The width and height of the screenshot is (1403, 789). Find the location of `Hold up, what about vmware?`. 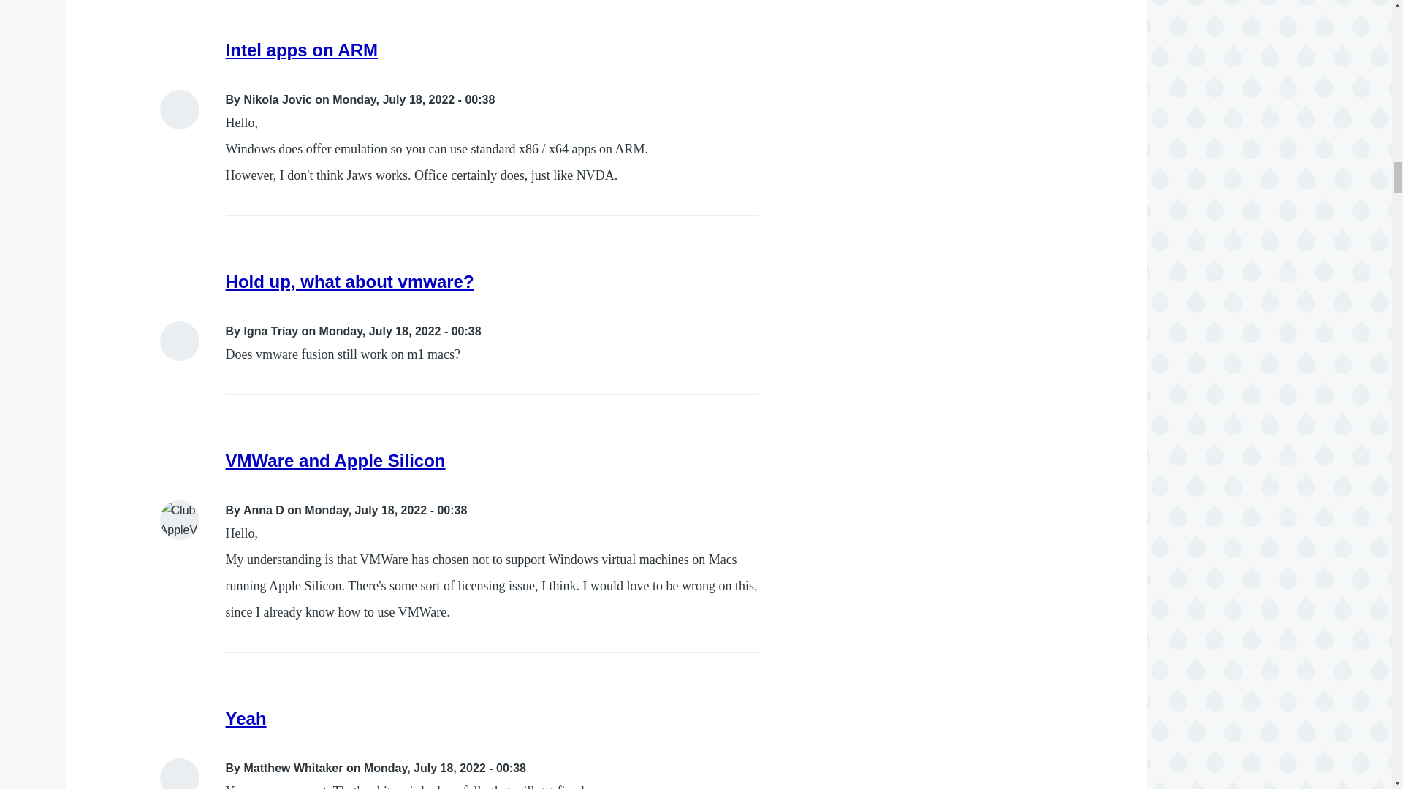

Hold up, what about vmware? is located at coordinates (349, 281).